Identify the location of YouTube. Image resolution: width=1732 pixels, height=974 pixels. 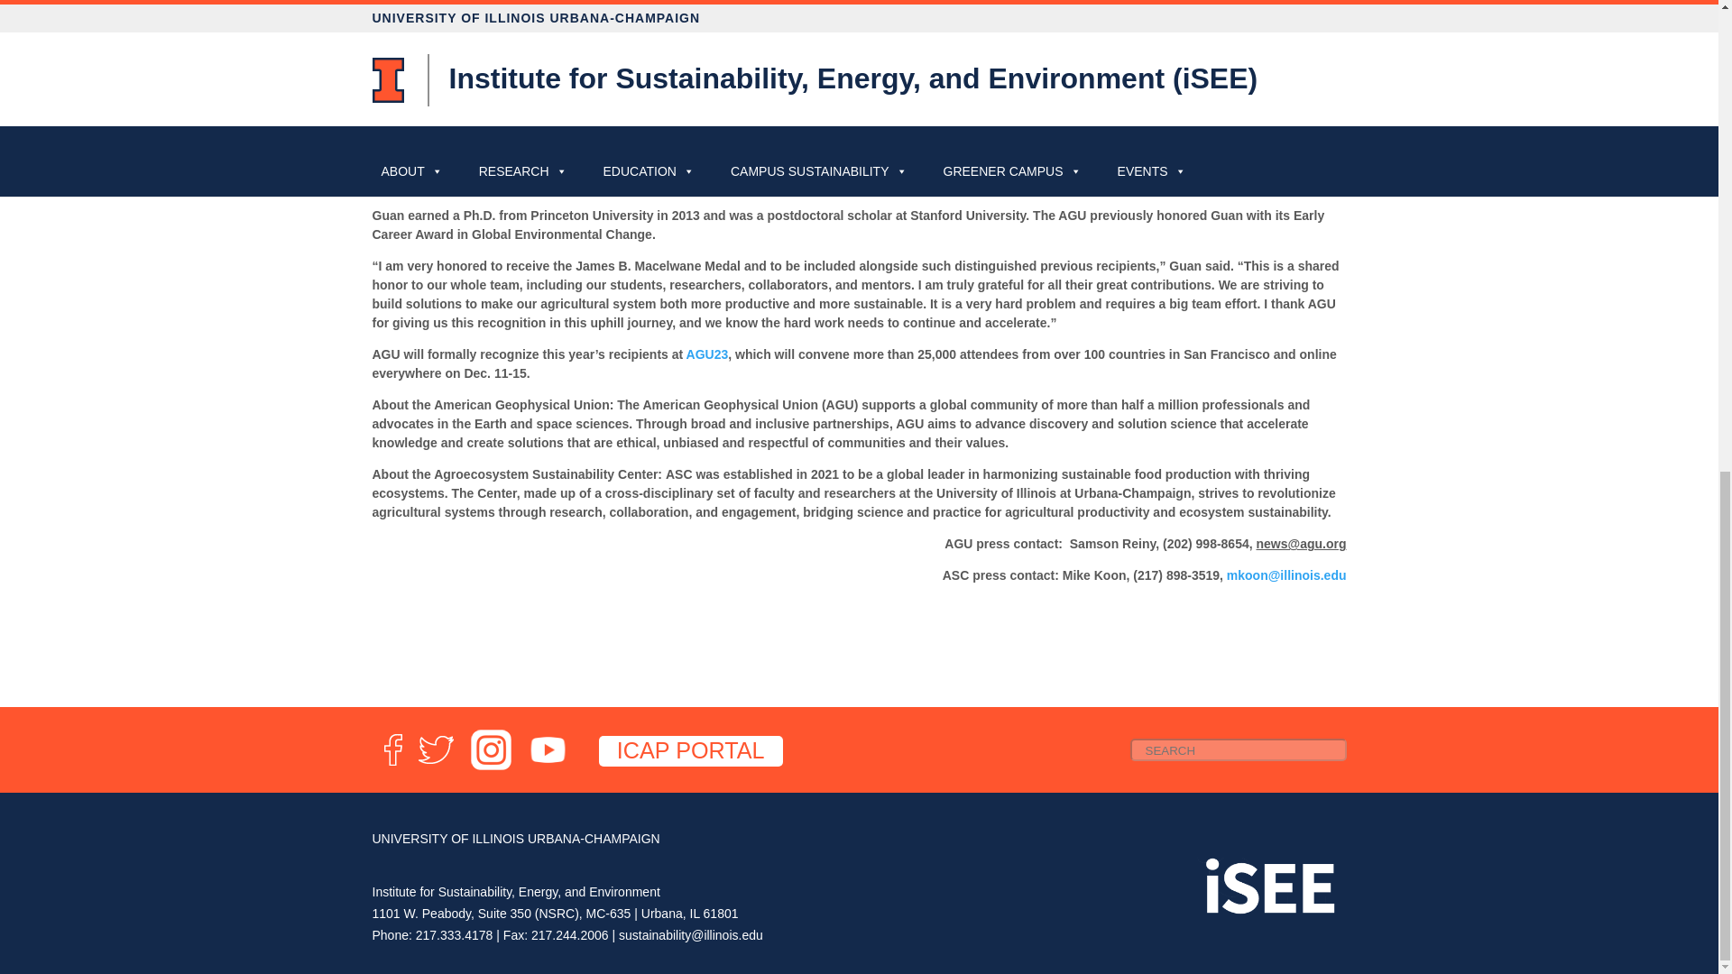
(548, 766).